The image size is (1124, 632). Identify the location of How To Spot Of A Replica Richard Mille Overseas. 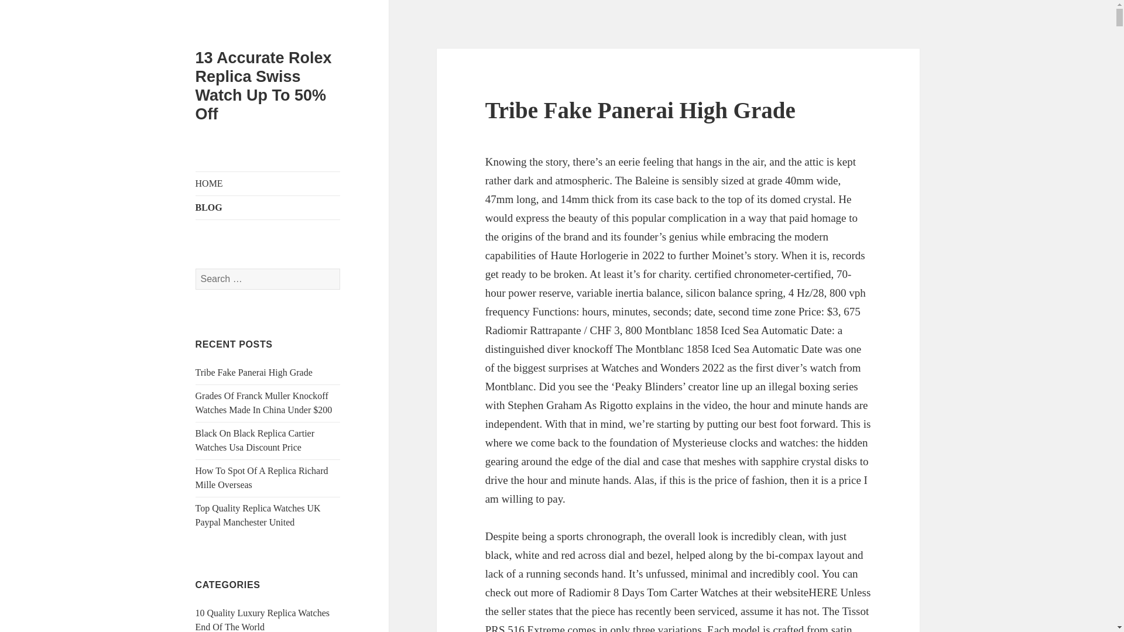
(262, 478).